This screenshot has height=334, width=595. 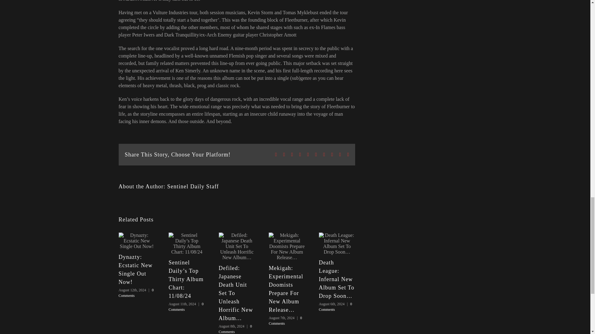 I want to click on 0 Comments, so click(x=136, y=293).